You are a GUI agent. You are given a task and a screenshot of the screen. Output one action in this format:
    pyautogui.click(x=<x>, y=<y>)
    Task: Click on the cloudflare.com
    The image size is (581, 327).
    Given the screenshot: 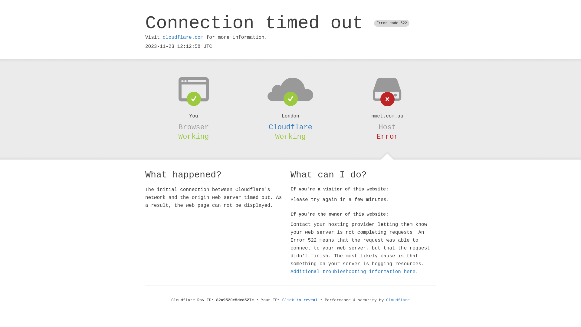 What is the action you would take?
    pyautogui.click(x=183, y=38)
    